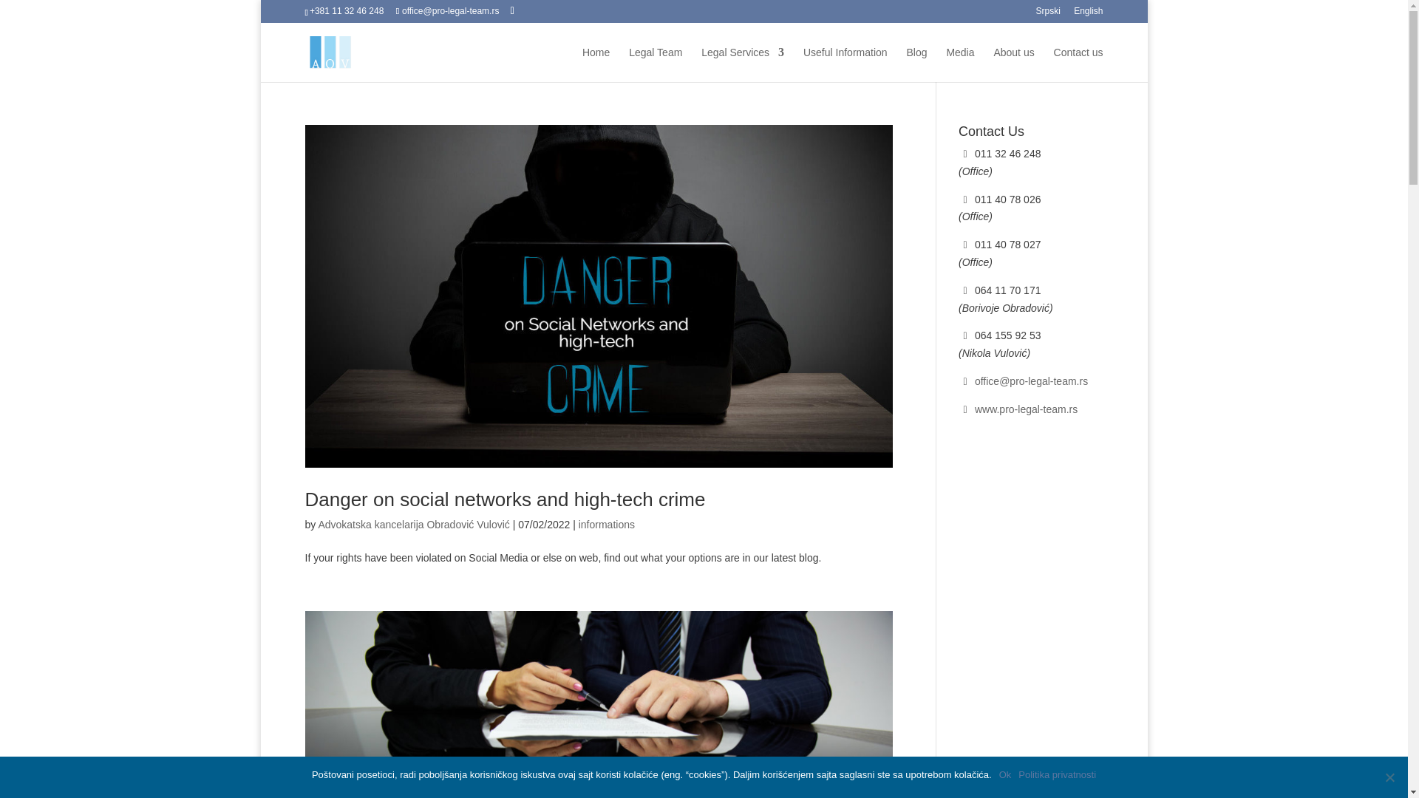 This screenshot has width=1419, height=798. What do you see at coordinates (1014, 64) in the screenshot?
I see `About us` at bounding box center [1014, 64].